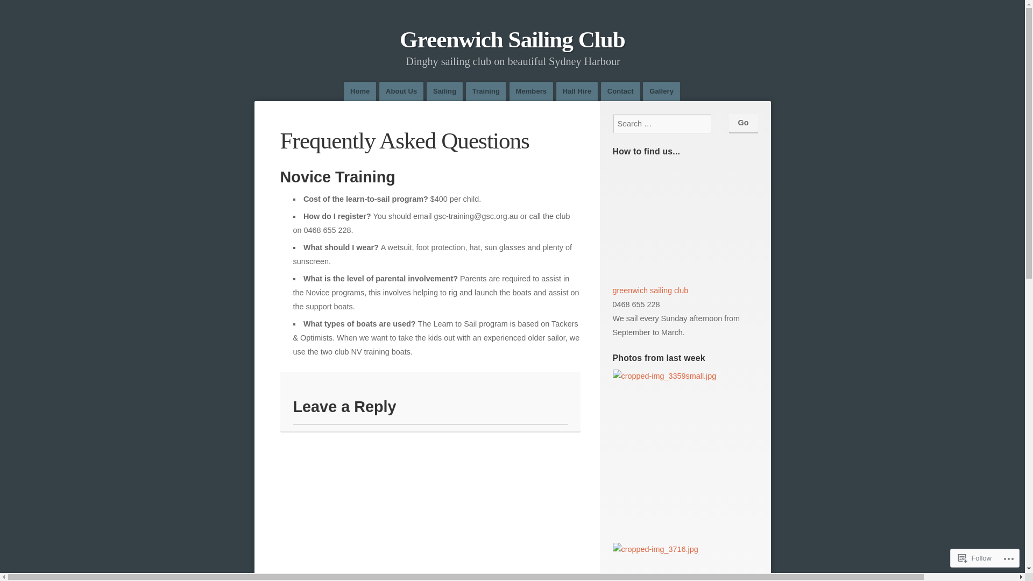 The width and height of the screenshot is (1033, 581). I want to click on greenwich sailing club, so click(650, 290).